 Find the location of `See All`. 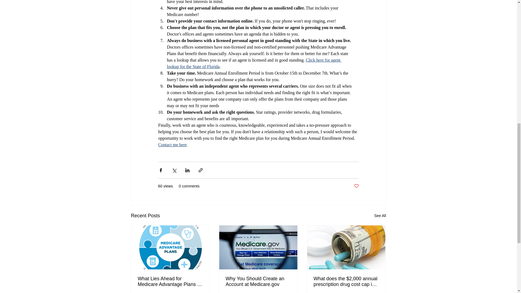

See All is located at coordinates (380, 216).